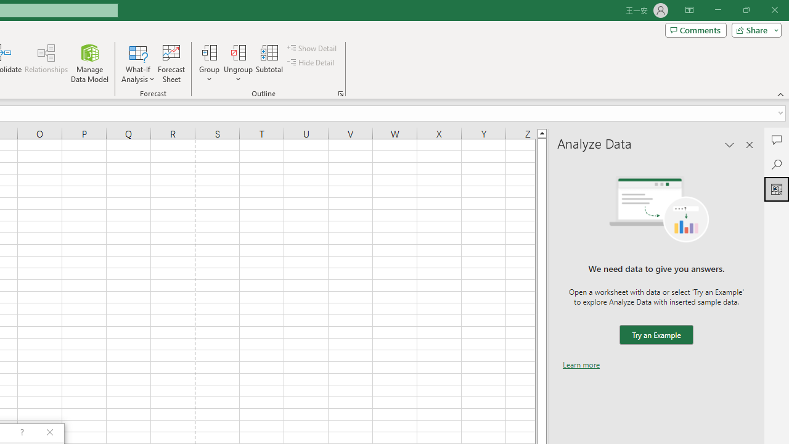 The height and width of the screenshot is (444, 789). Describe the element at coordinates (312, 63) in the screenshot. I see `Hide Detail` at that location.